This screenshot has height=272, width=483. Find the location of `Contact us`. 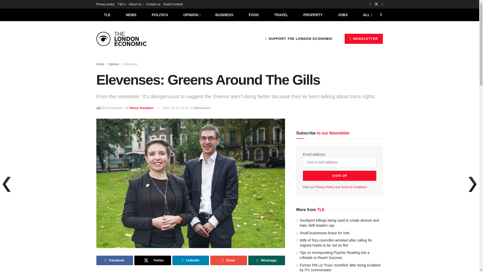

Contact us is located at coordinates (153, 4).